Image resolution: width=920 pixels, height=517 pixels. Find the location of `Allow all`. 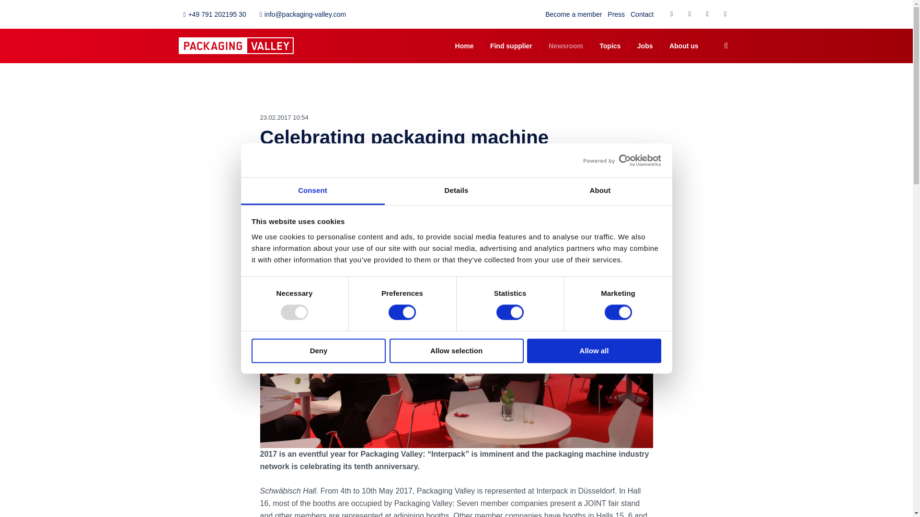

Allow all is located at coordinates (594, 350).